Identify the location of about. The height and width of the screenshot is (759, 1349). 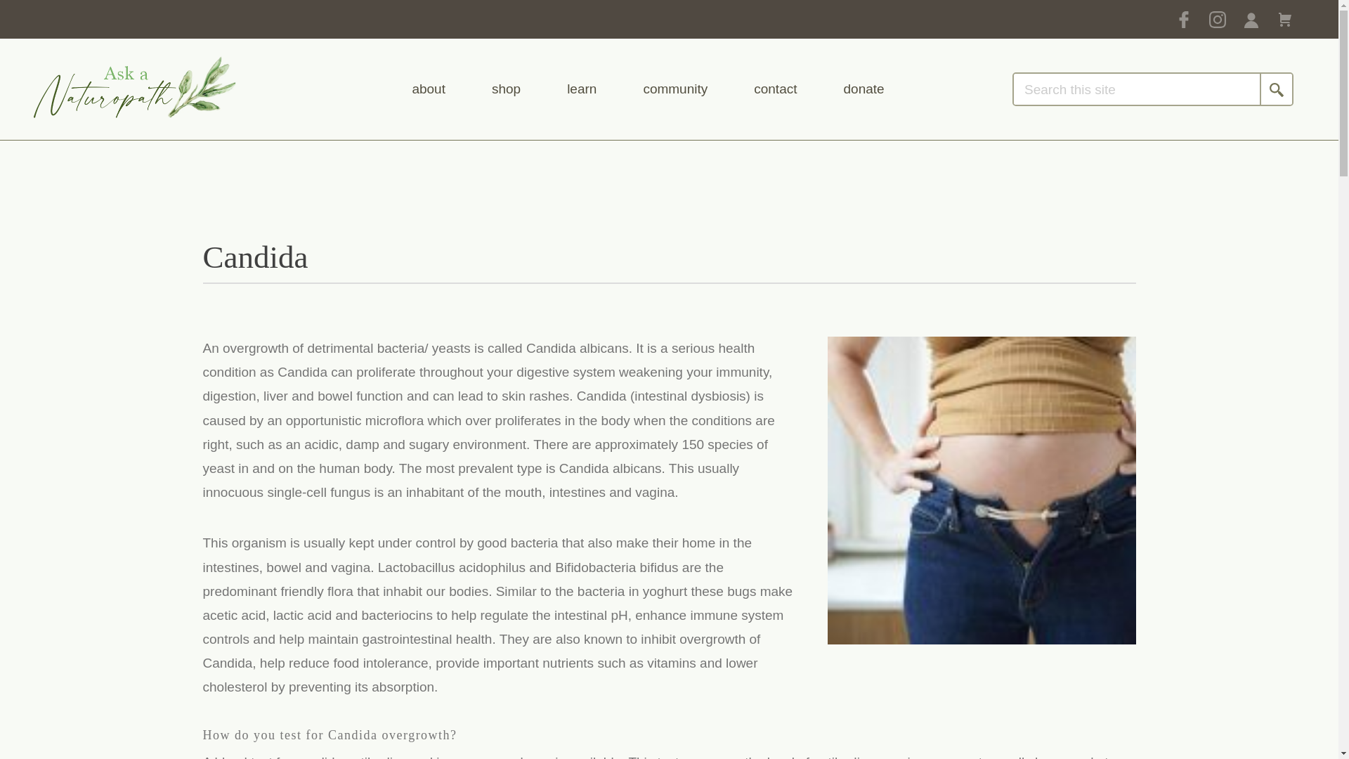
(428, 89).